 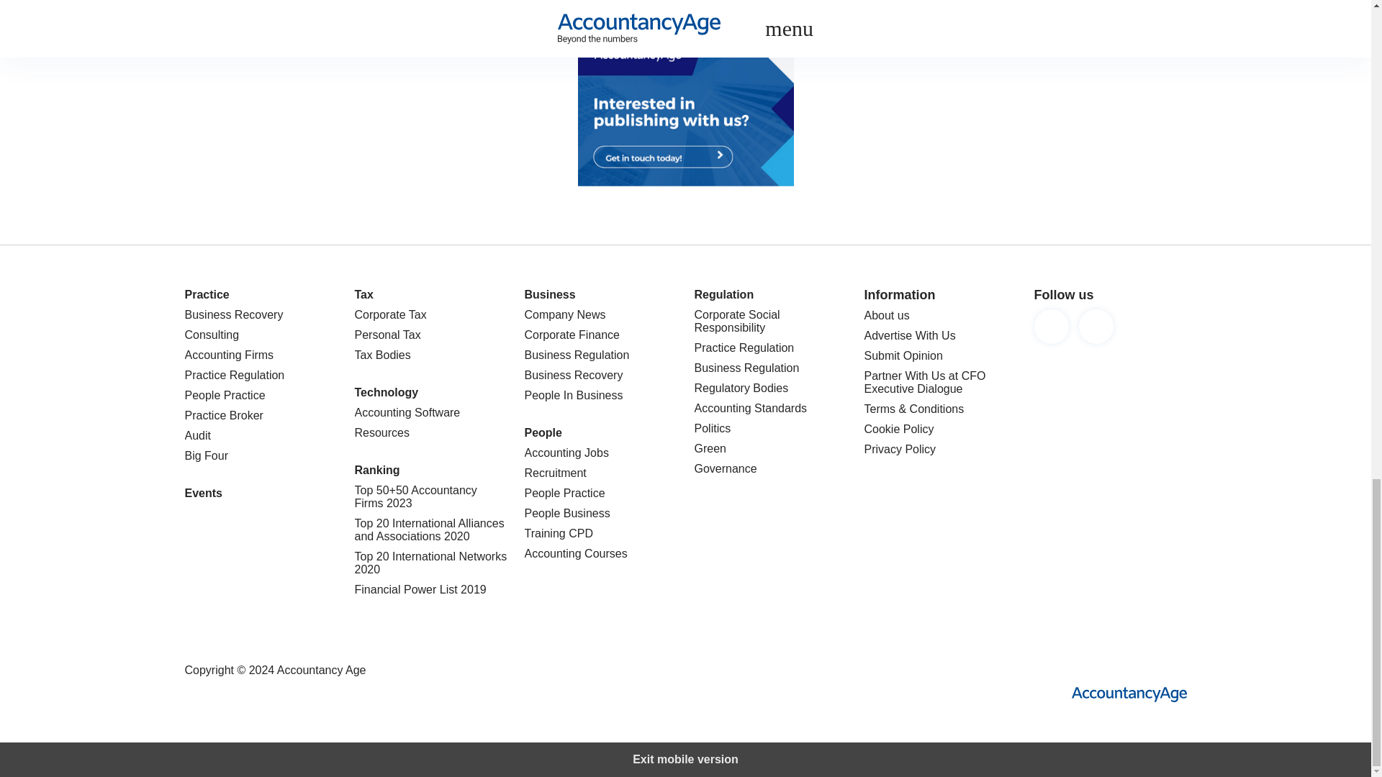 What do you see at coordinates (430, 335) in the screenshot?
I see `Personal Tax` at bounding box center [430, 335].